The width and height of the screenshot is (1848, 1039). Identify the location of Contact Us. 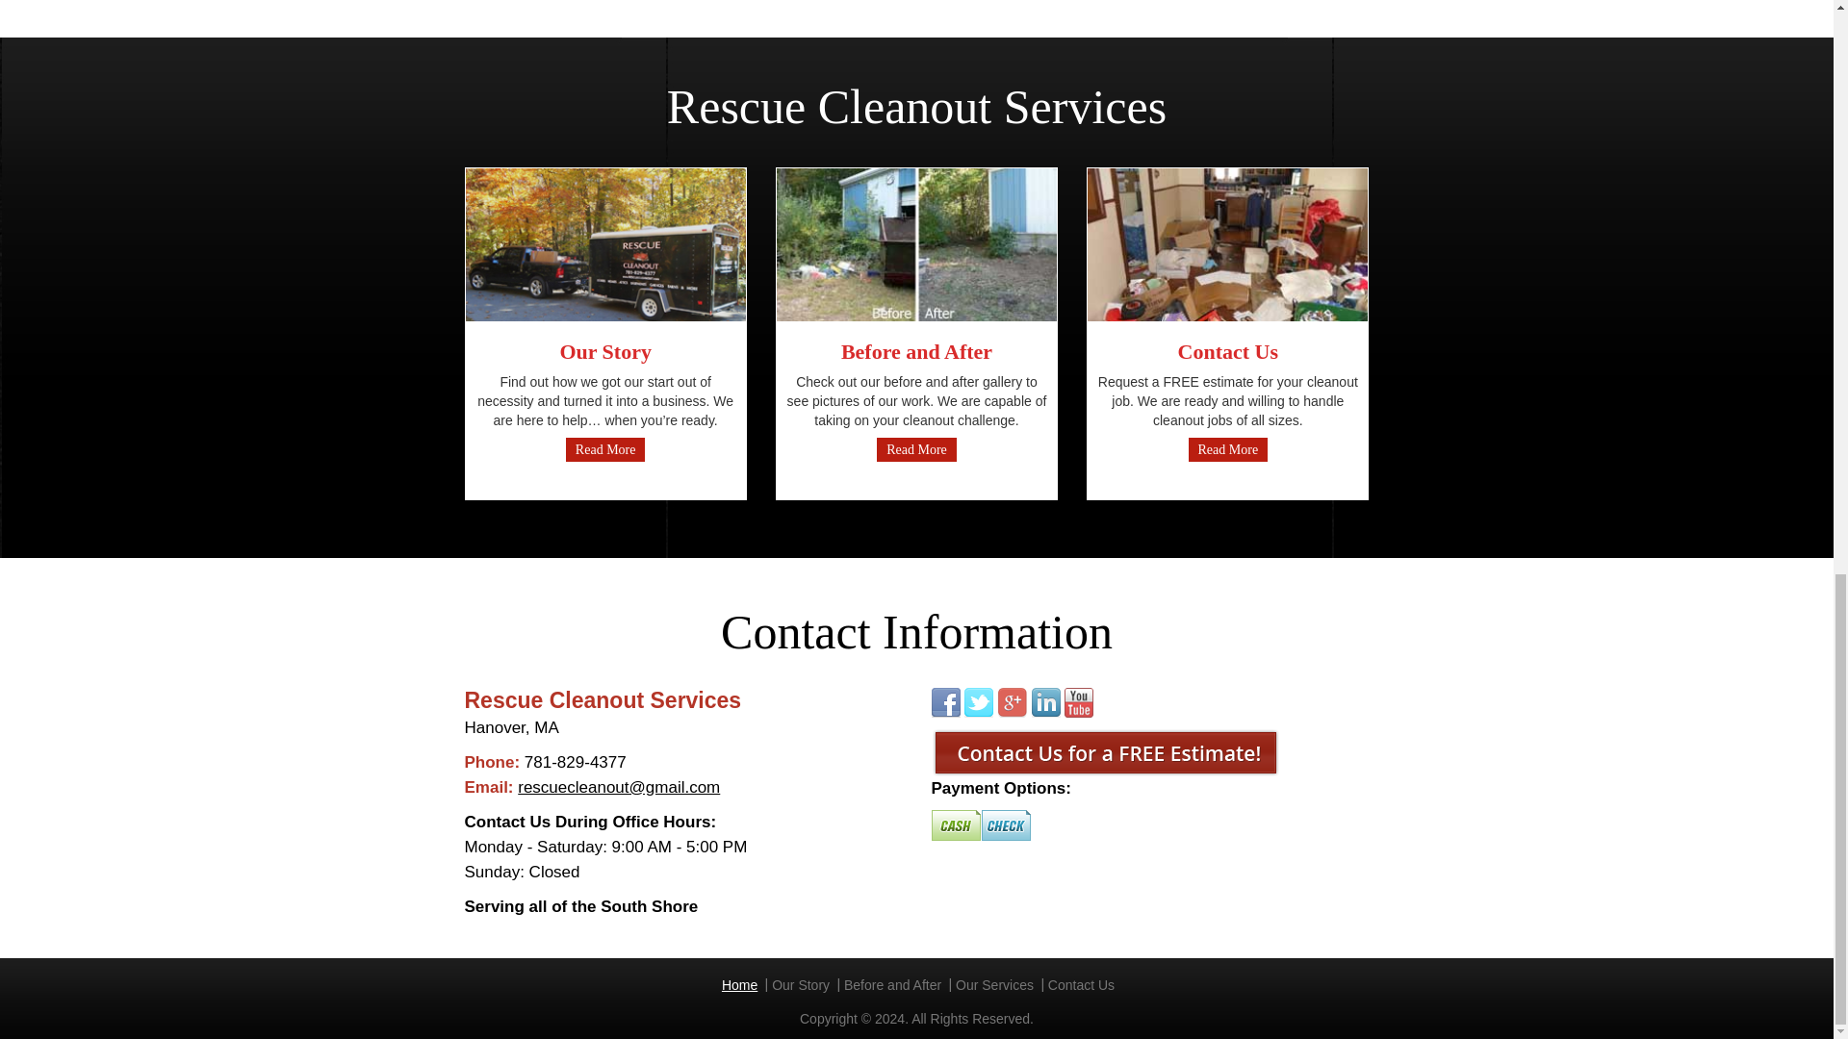
(1080, 985).